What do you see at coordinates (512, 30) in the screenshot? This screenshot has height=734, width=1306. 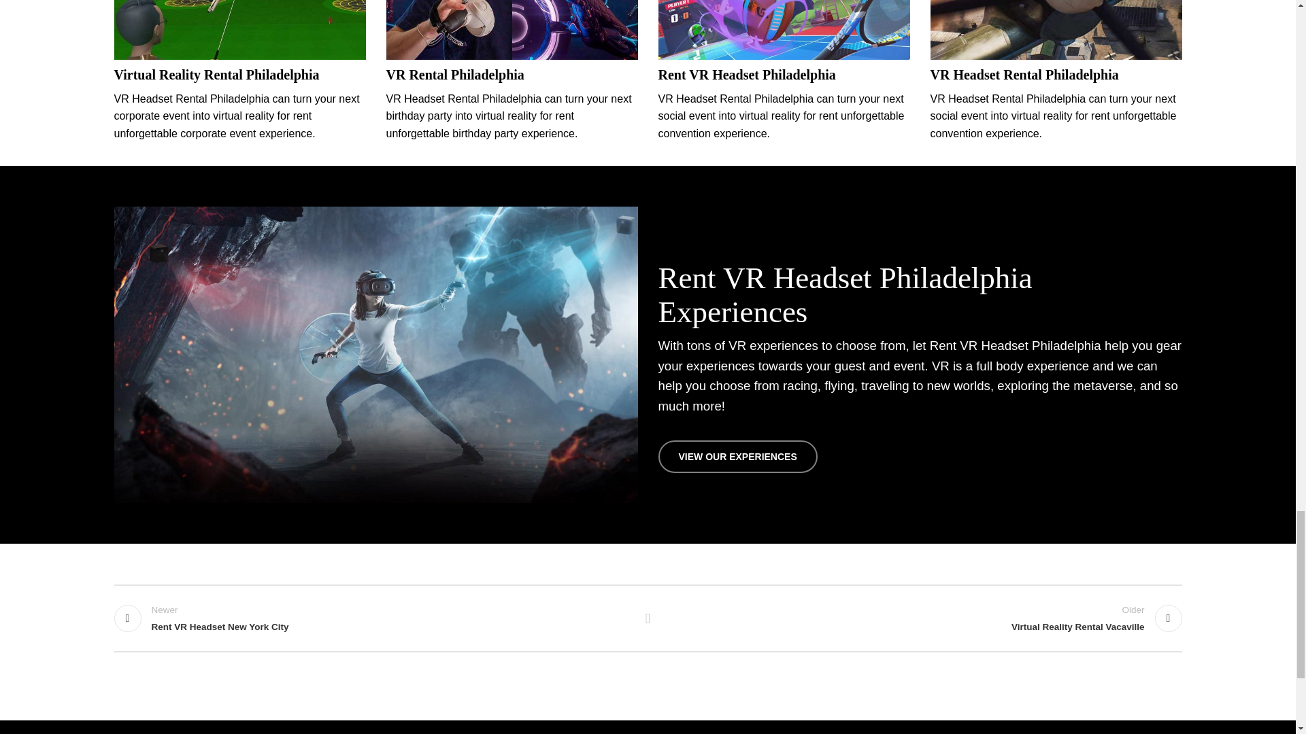 I see `vr-headset-rental---vr-man` at bounding box center [512, 30].